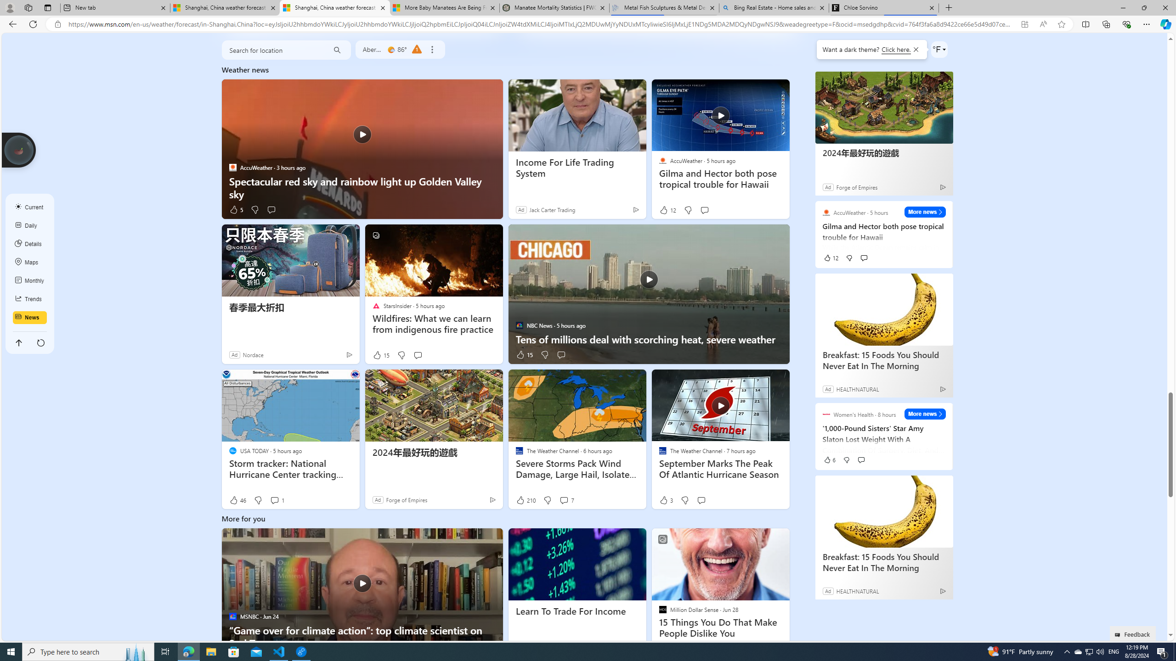  Describe the element at coordinates (362, 187) in the screenshot. I see `Spectacular red sky and rainbow light up Golden Valley sky` at that location.